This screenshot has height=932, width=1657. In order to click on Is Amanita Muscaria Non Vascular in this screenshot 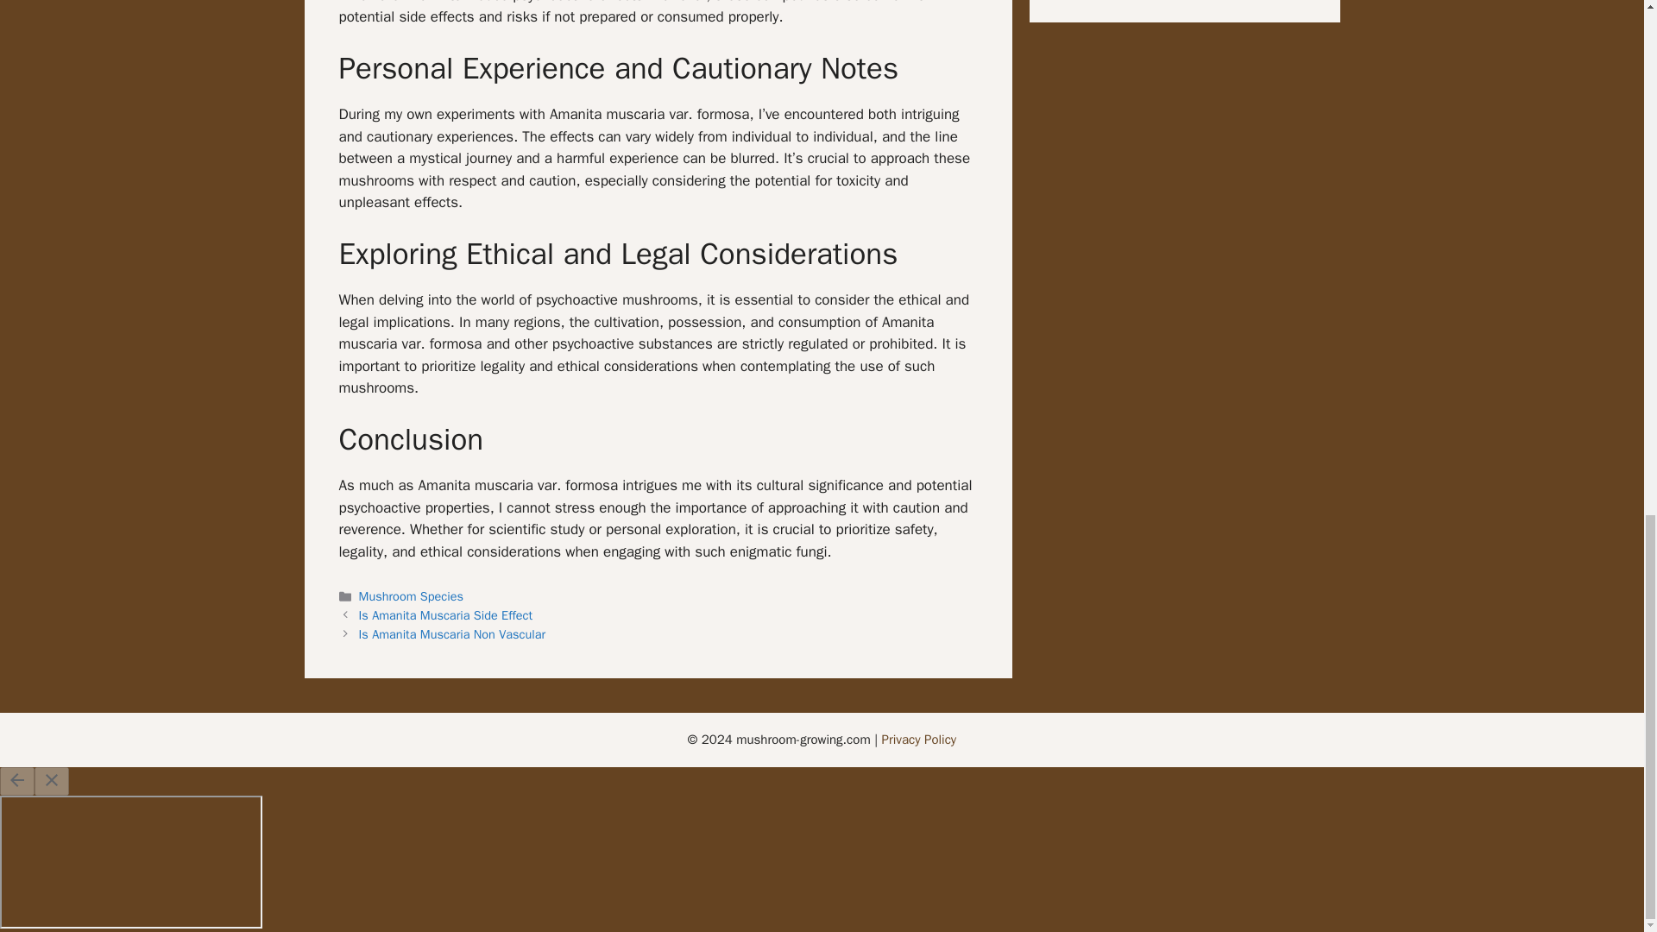, I will do `click(452, 633)`.